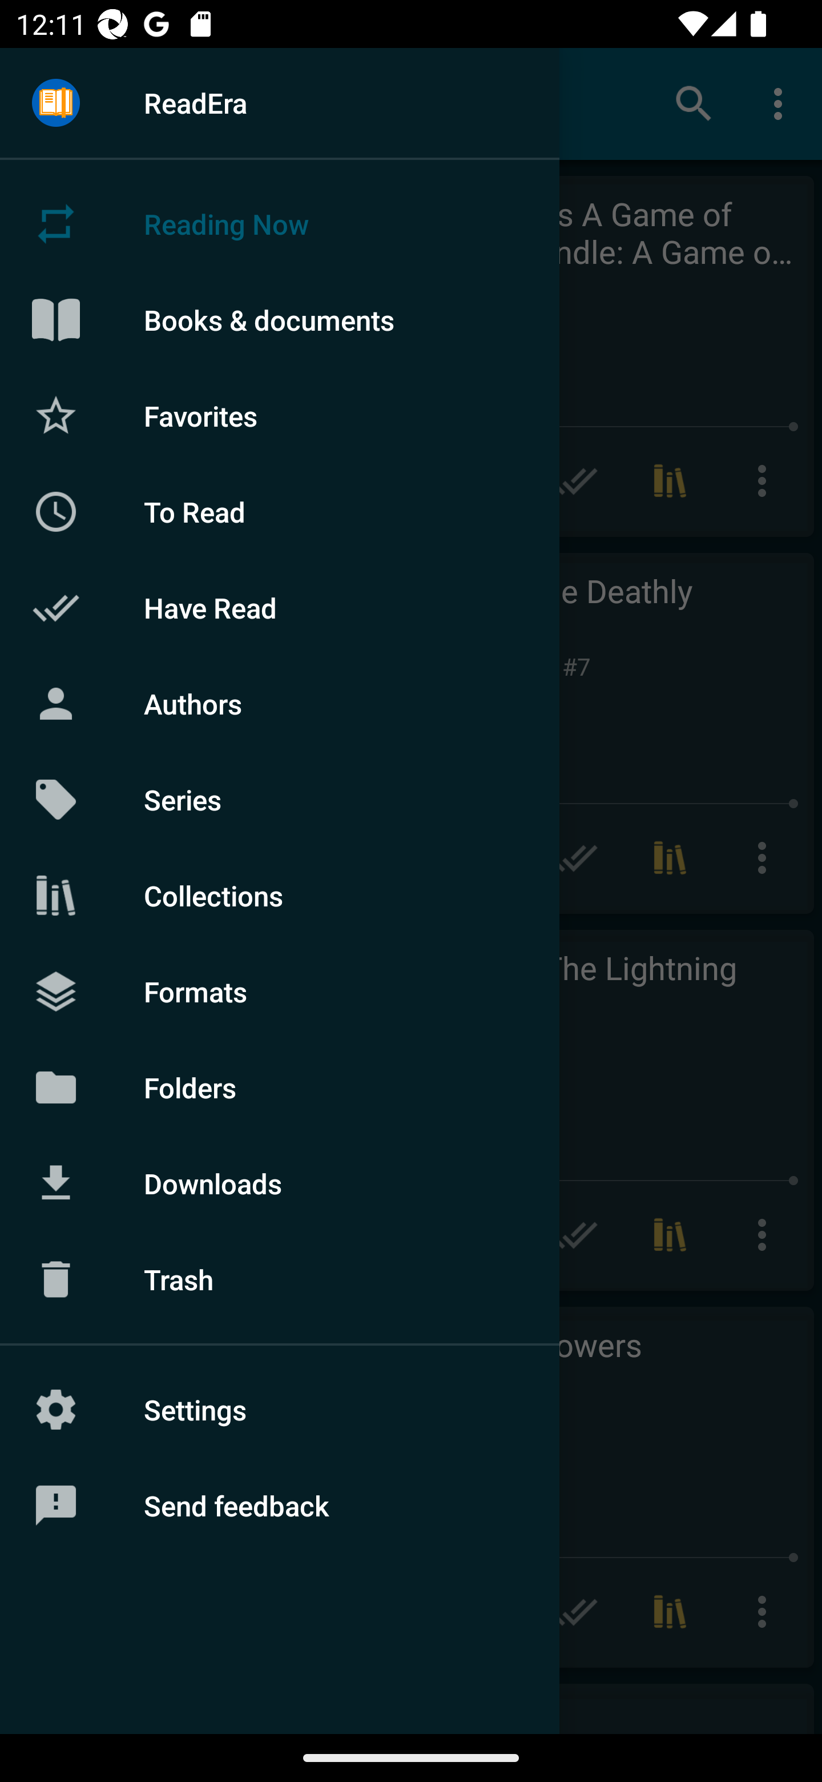  What do you see at coordinates (280, 1506) in the screenshot?
I see `Send feedback` at bounding box center [280, 1506].